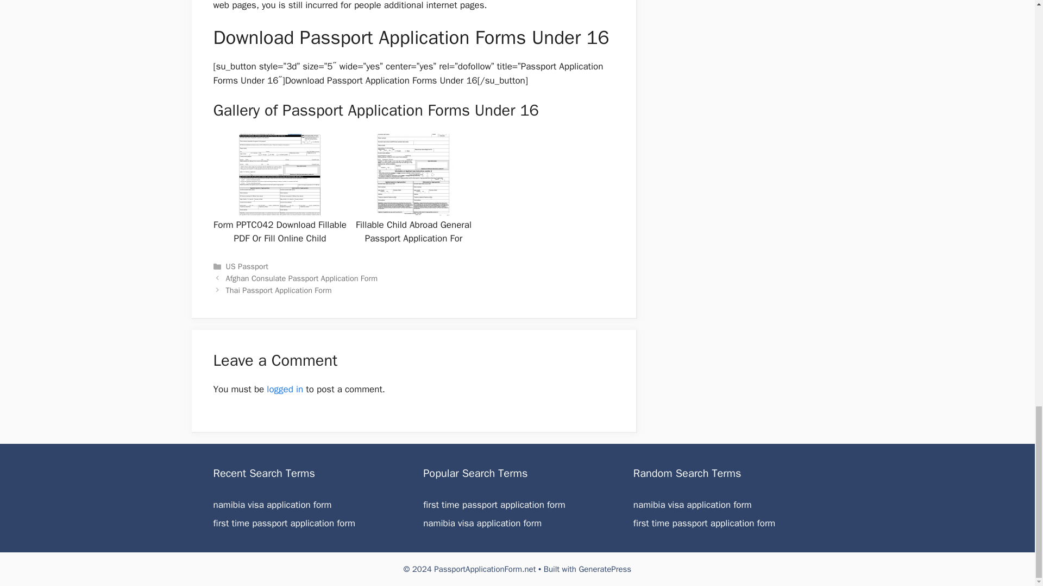 Image resolution: width=1043 pixels, height=586 pixels. Describe the element at coordinates (494, 505) in the screenshot. I see `first time passport application form` at that location.